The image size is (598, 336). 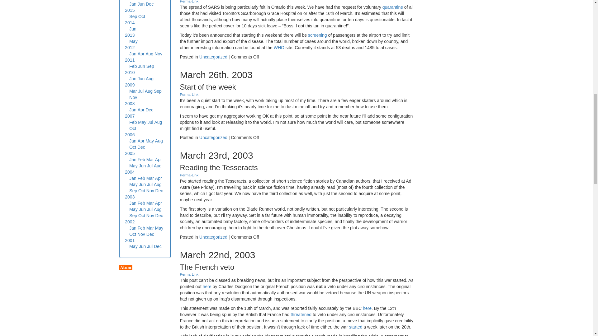 What do you see at coordinates (189, 274) in the screenshot?
I see `Permanent Link to The French veto` at bounding box center [189, 274].